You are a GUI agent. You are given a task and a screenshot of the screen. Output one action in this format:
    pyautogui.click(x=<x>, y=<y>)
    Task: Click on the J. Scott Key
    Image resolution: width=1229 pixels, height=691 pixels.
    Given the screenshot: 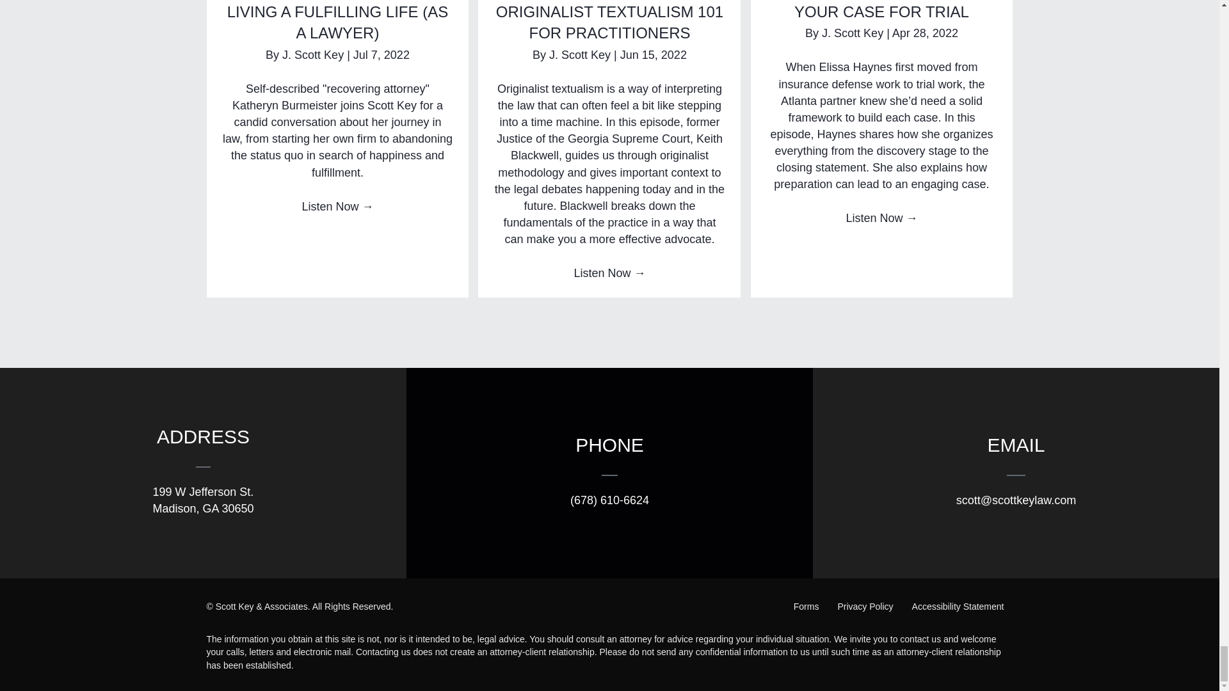 What is the action you would take?
    pyautogui.click(x=314, y=55)
    